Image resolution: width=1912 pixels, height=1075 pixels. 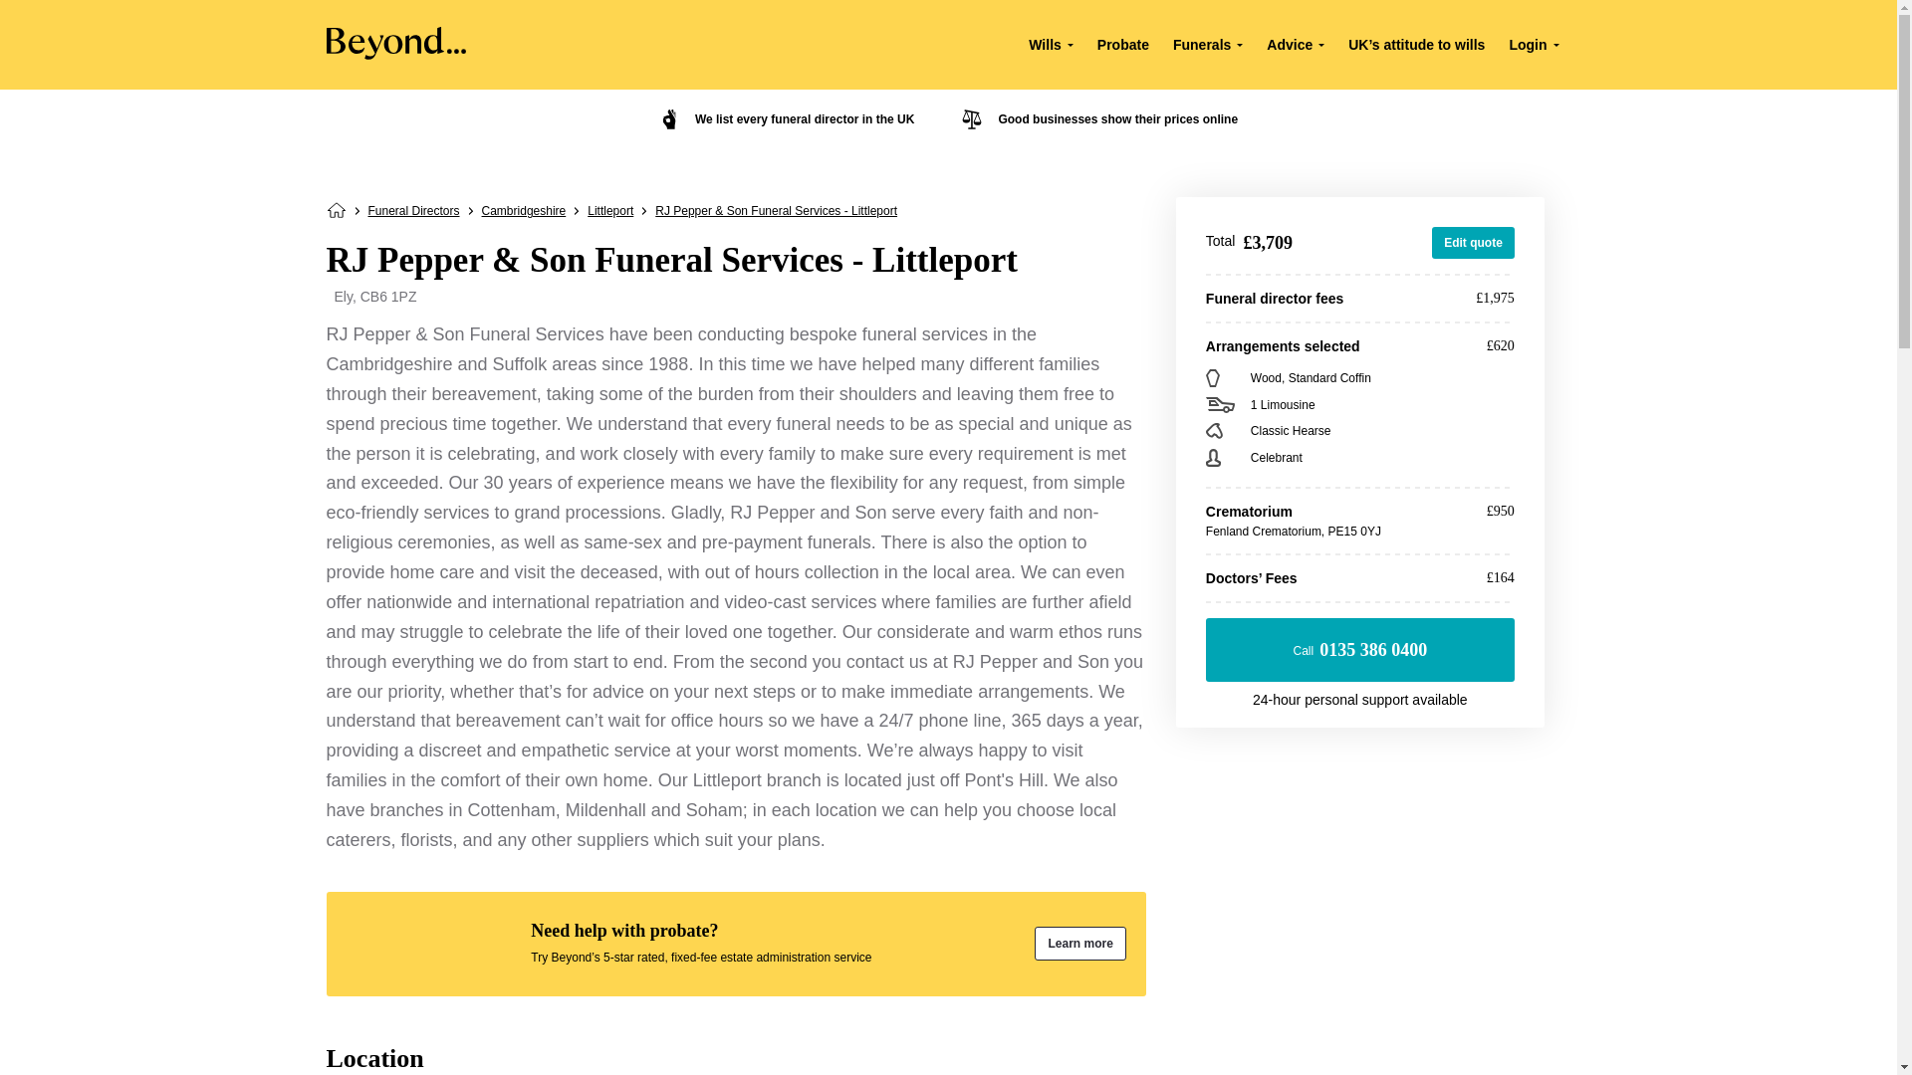 What do you see at coordinates (414, 211) in the screenshot?
I see `Funeral Directors` at bounding box center [414, 211].